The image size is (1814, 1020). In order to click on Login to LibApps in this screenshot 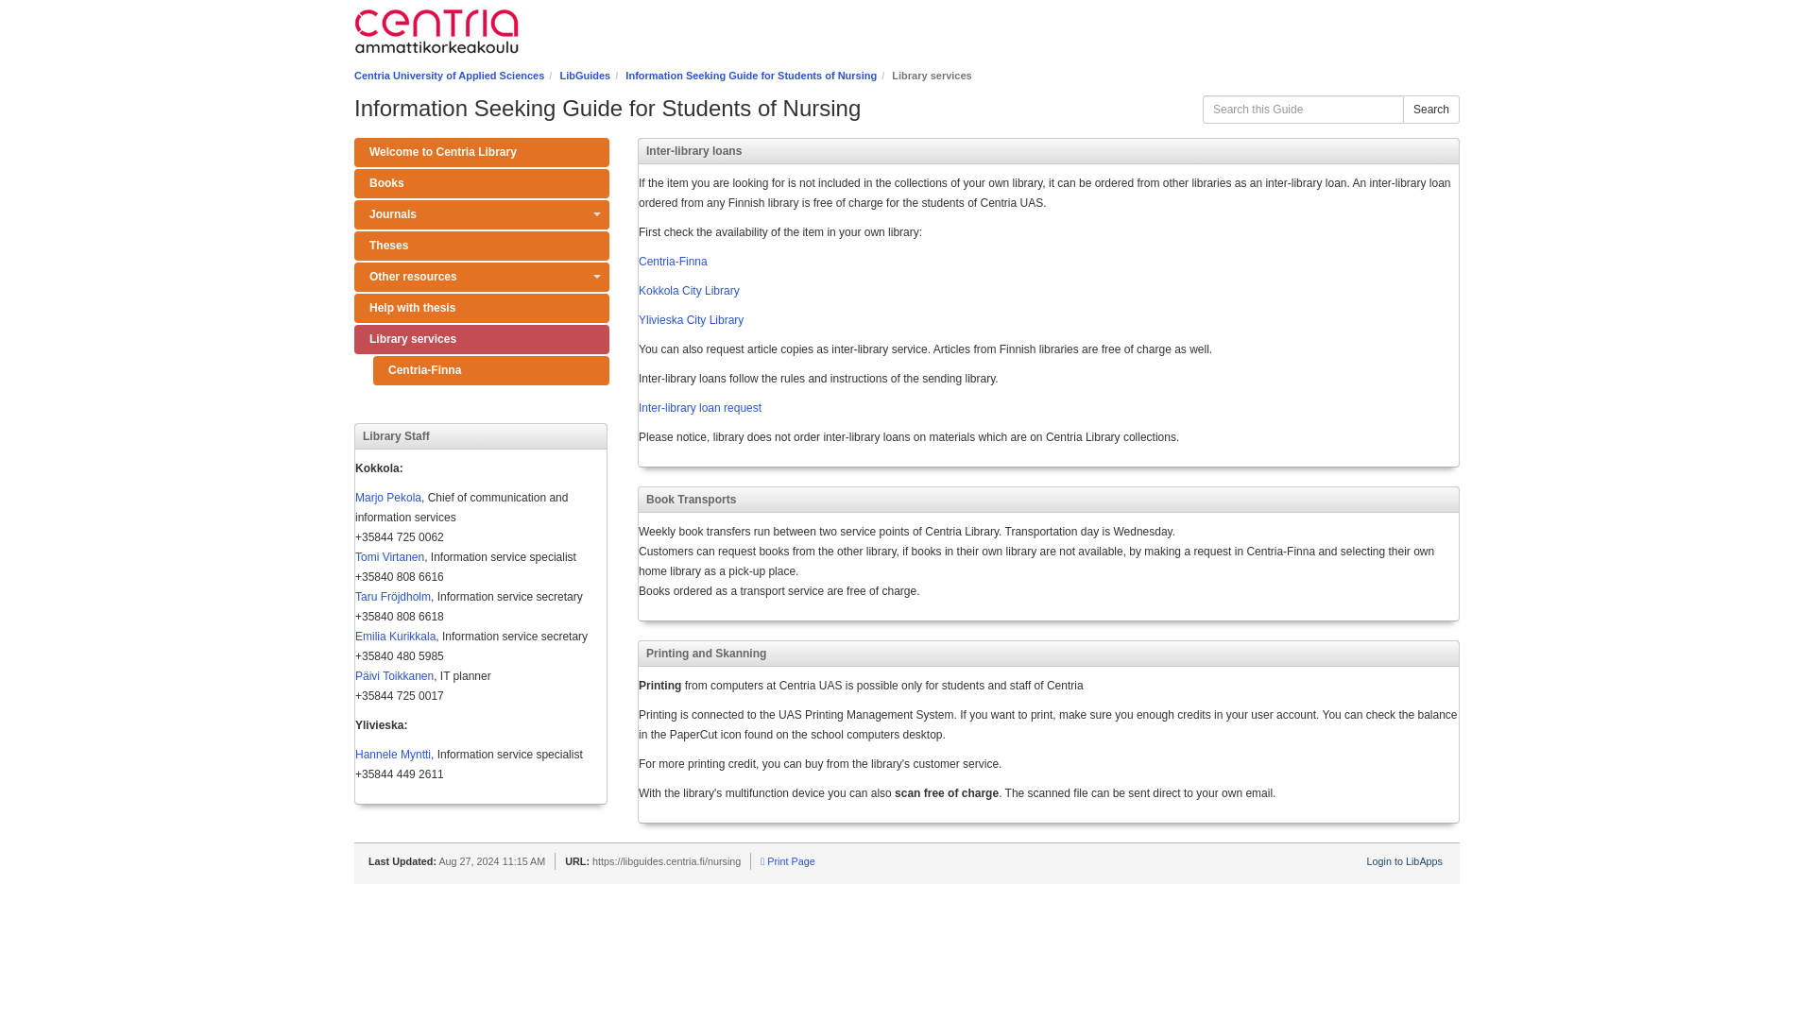, I will do `click(1404, 861)`.